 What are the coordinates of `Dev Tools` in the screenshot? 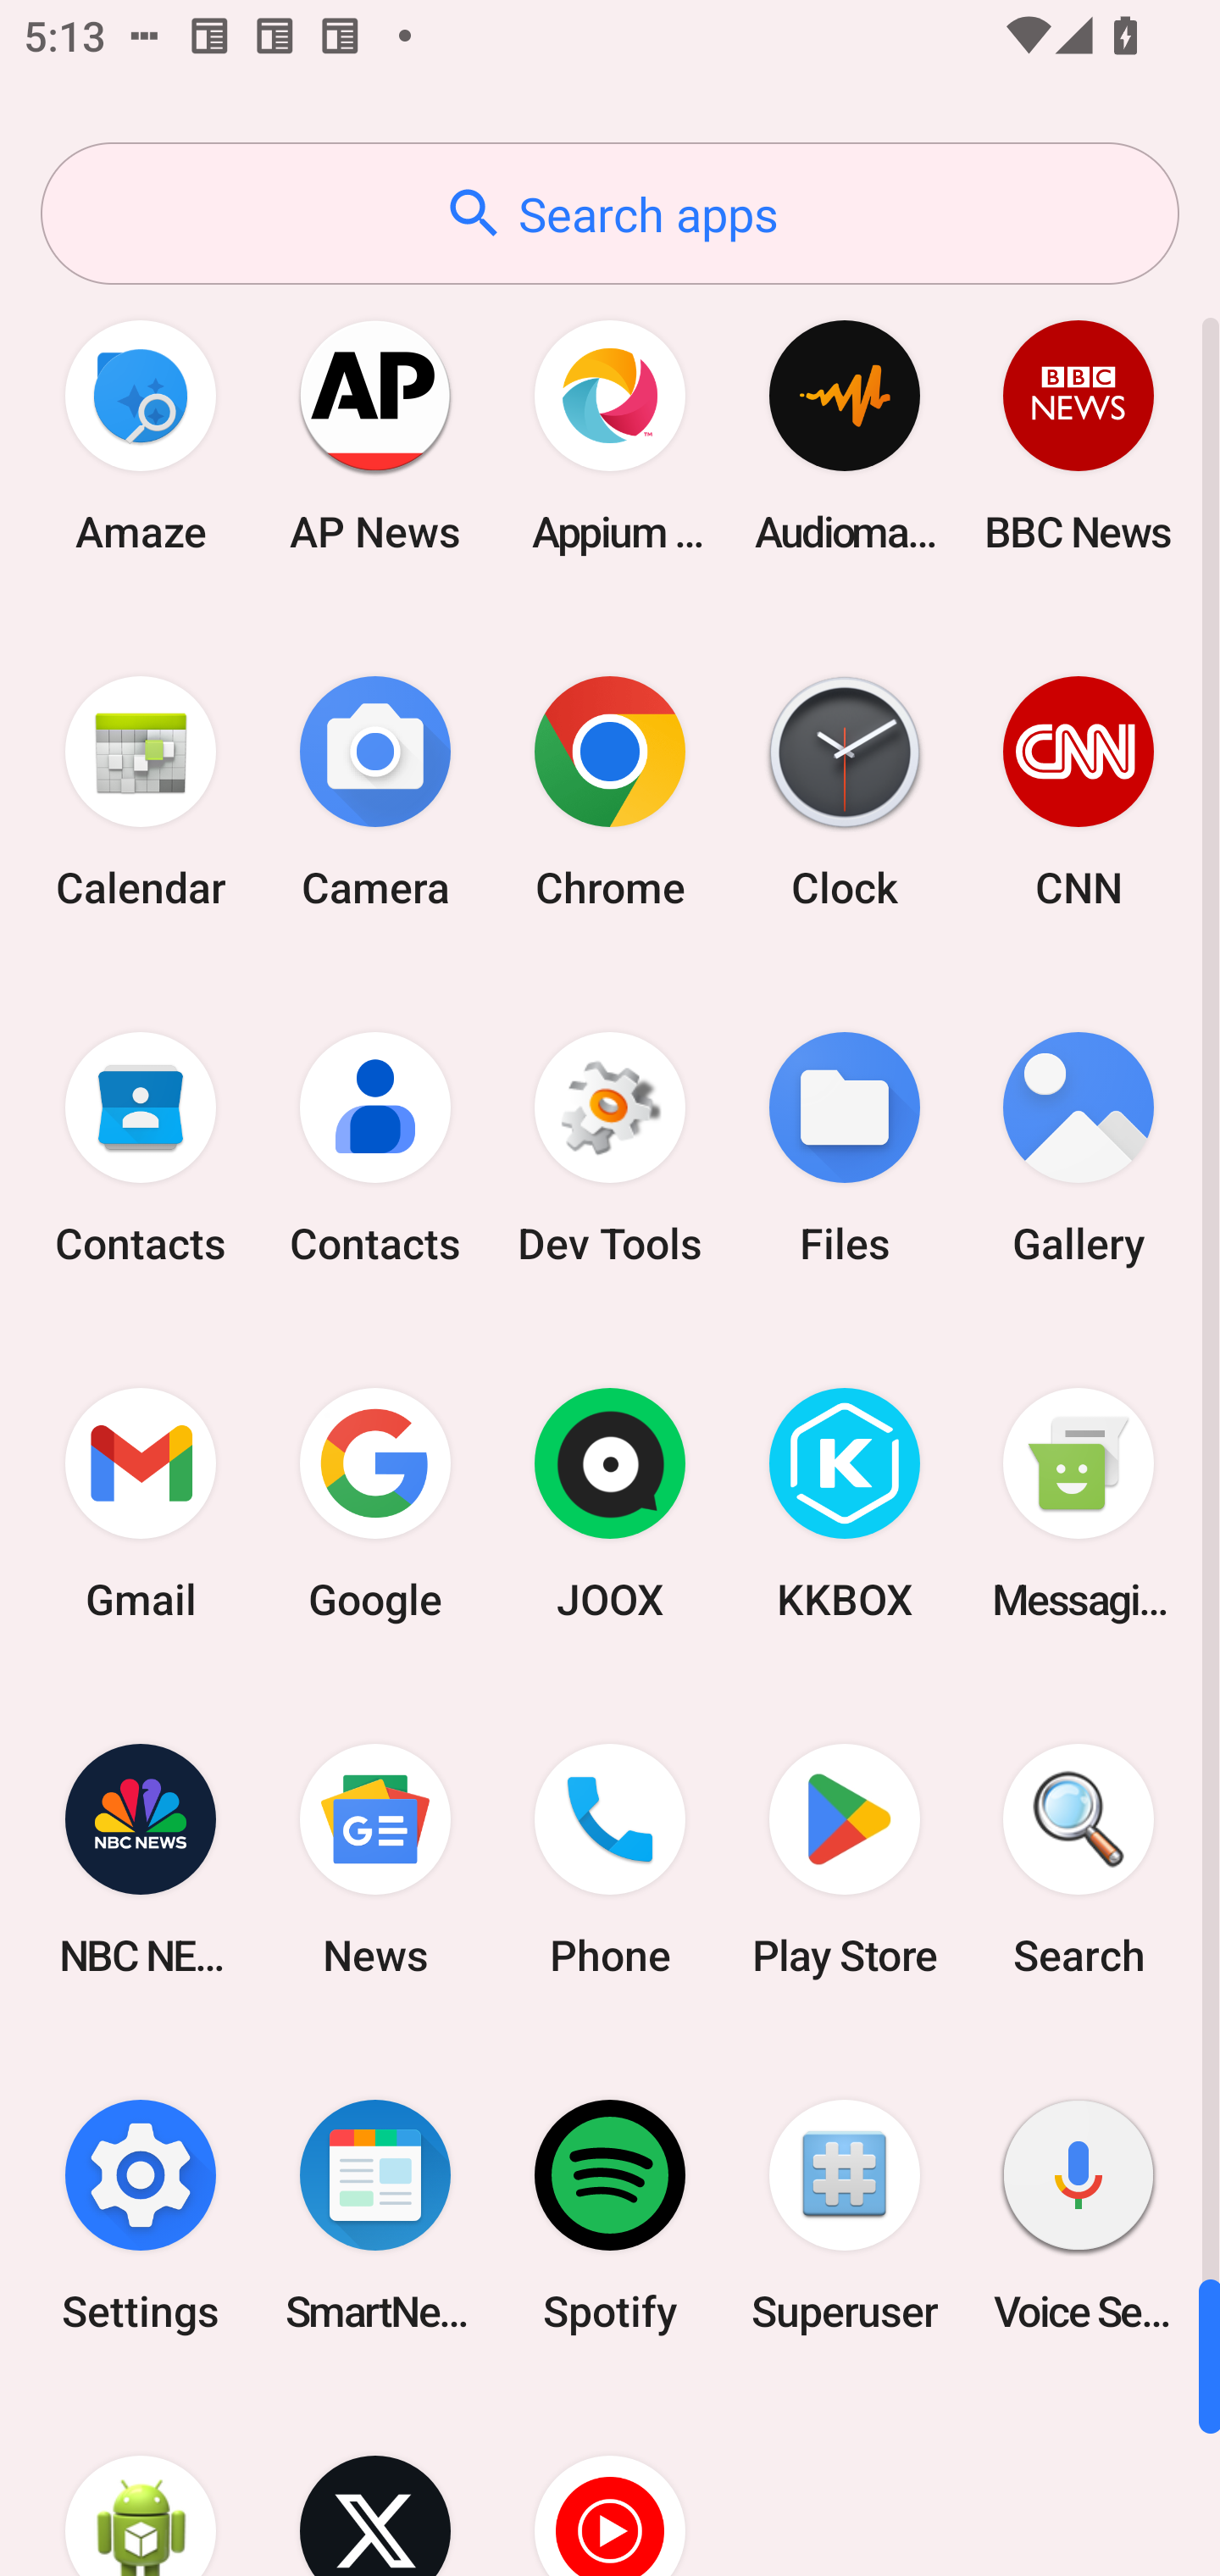 It's located at (610, 1149).